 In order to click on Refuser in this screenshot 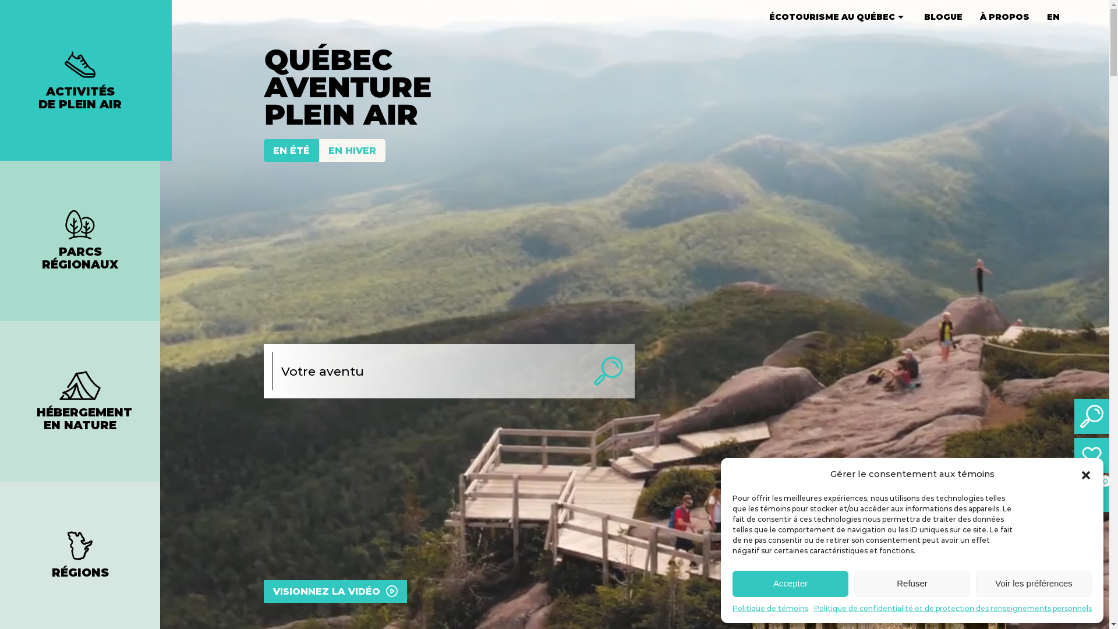, I will do `click(912, 584)`.